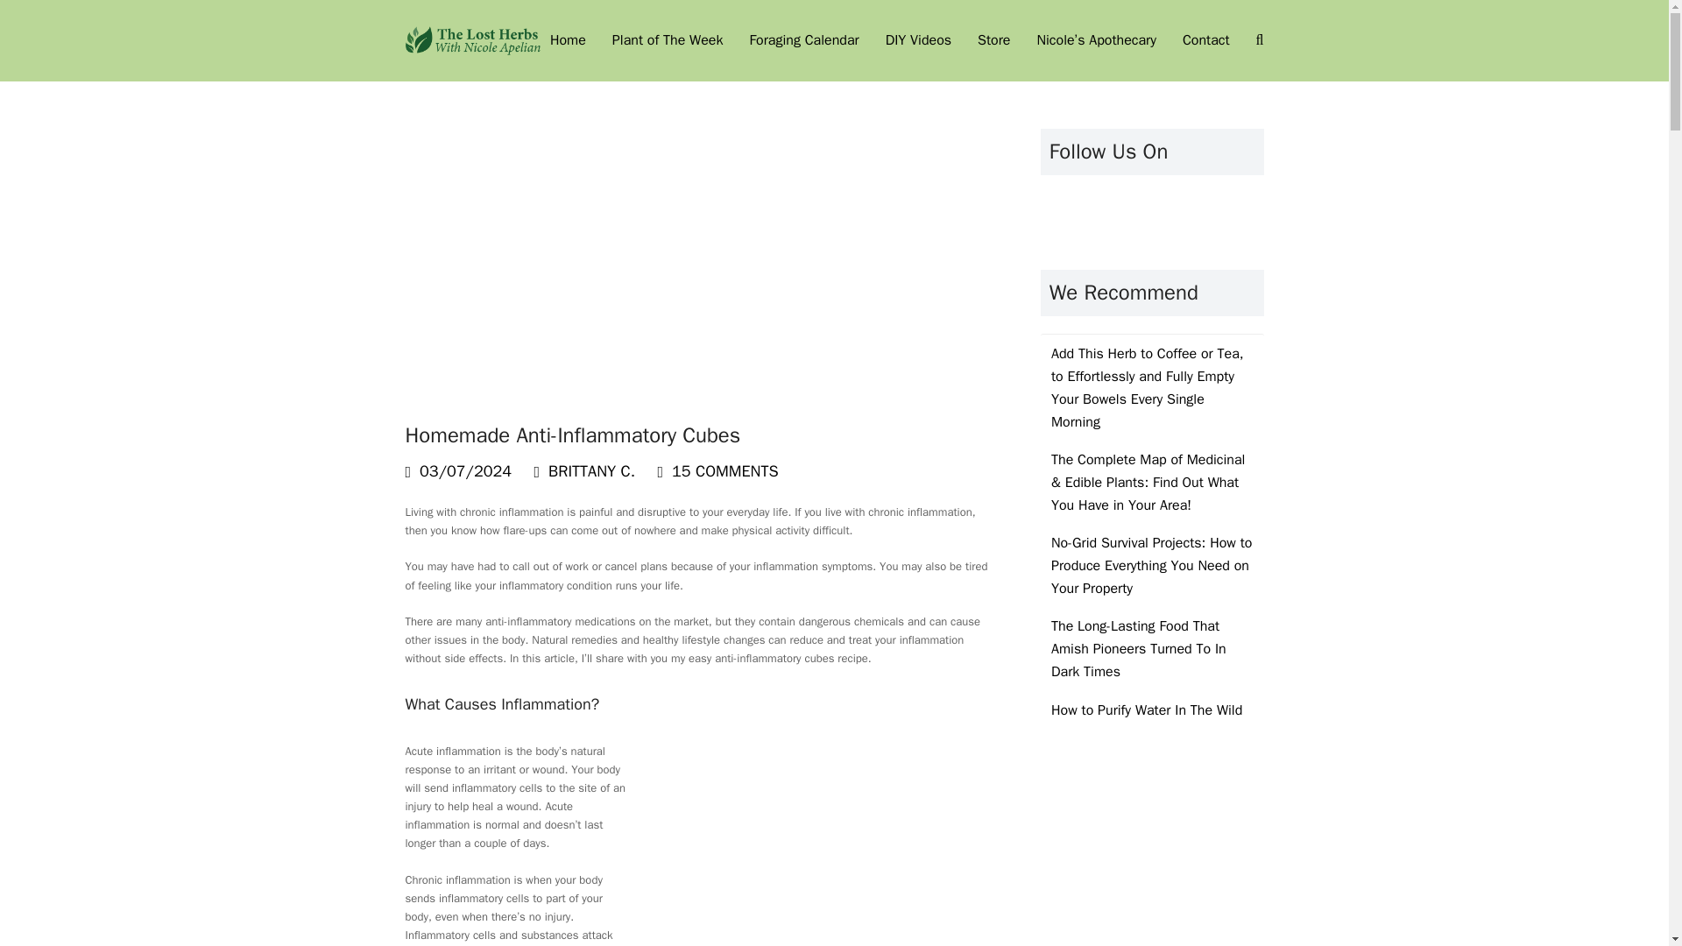  What do you see at coordinates (568, 40) in the screenshot?
I see `Home` at bounding box center [568, 40].